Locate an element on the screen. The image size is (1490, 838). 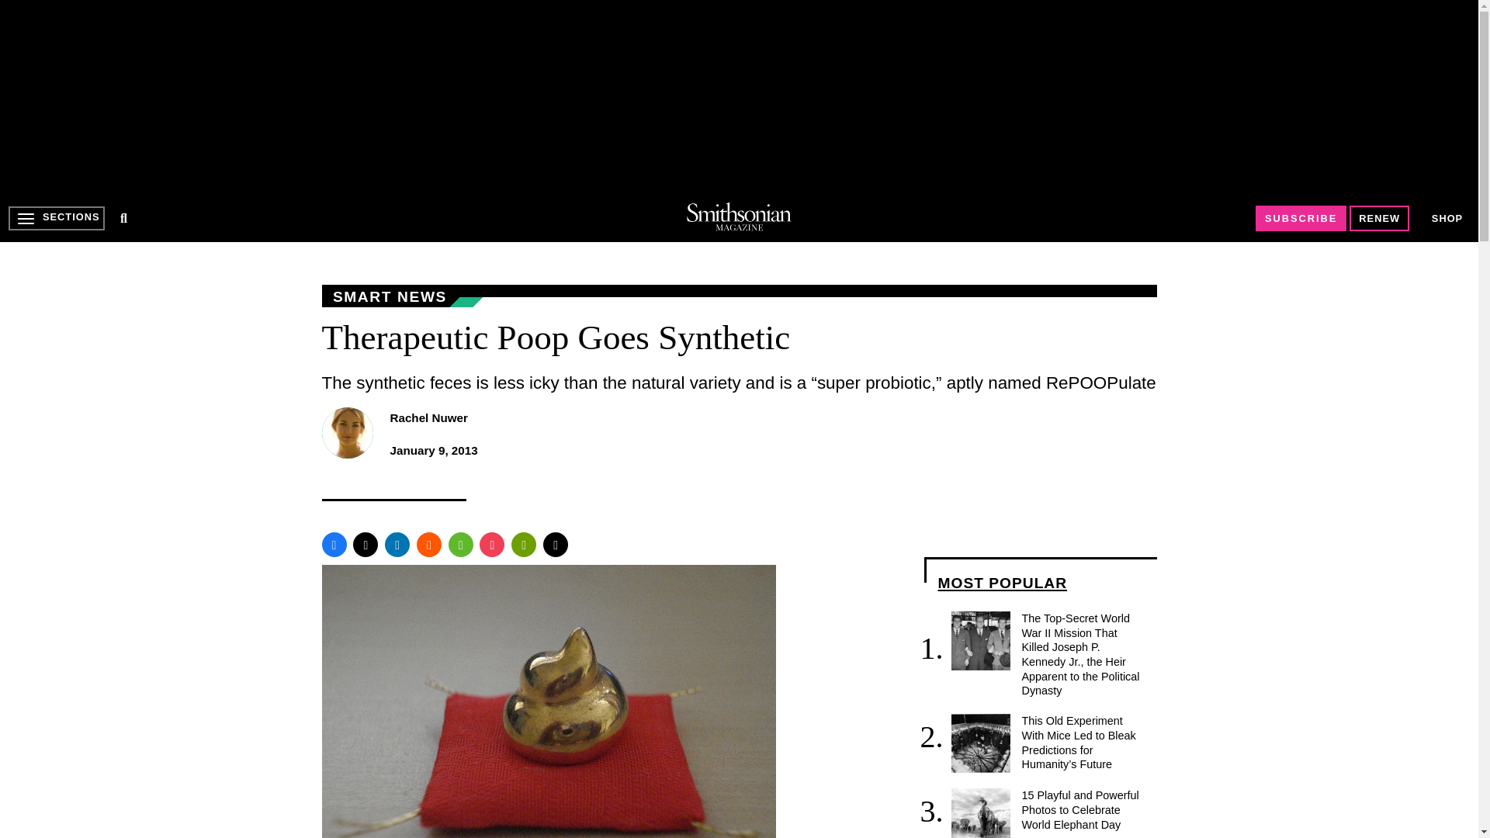
Pocket is located at coordinates (492, 545).